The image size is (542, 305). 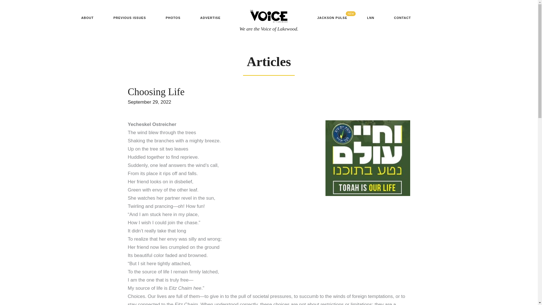 I want to click on logo-black, so click(x=268, y=16).